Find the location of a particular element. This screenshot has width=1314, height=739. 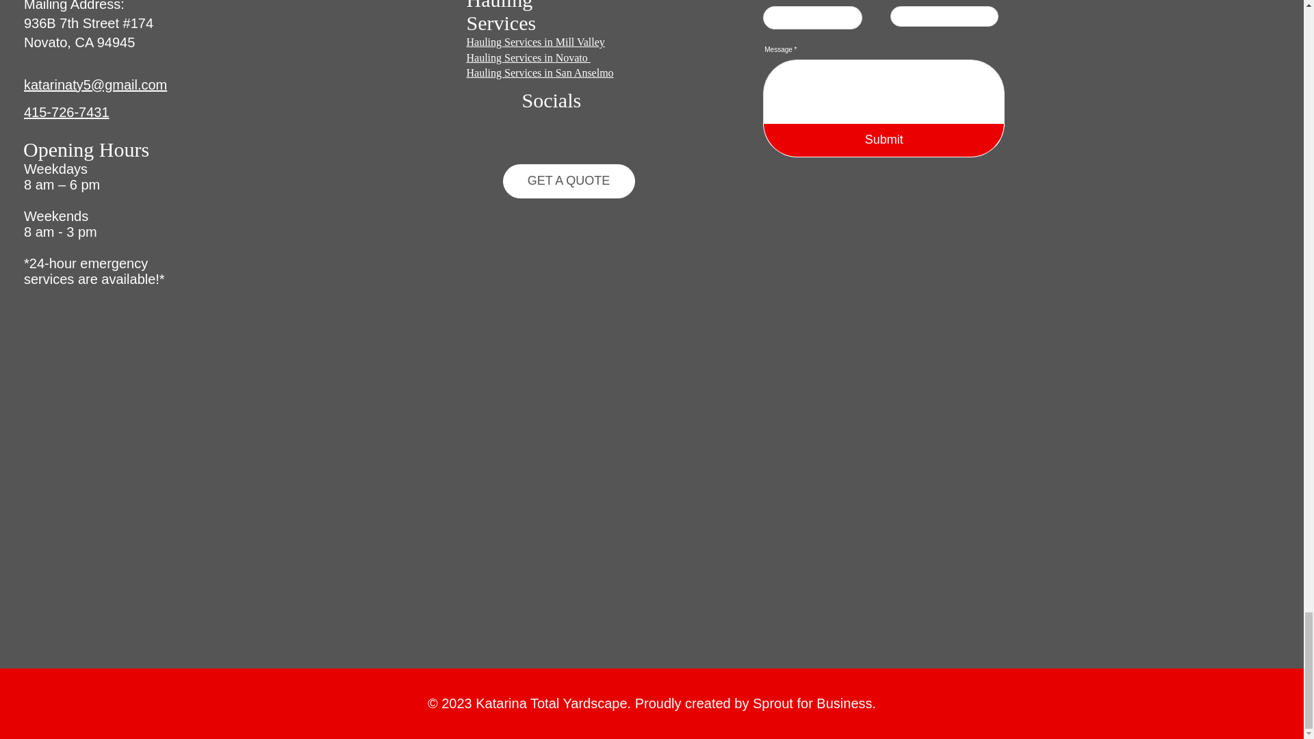

Submit is located at coordinates (884, 140).